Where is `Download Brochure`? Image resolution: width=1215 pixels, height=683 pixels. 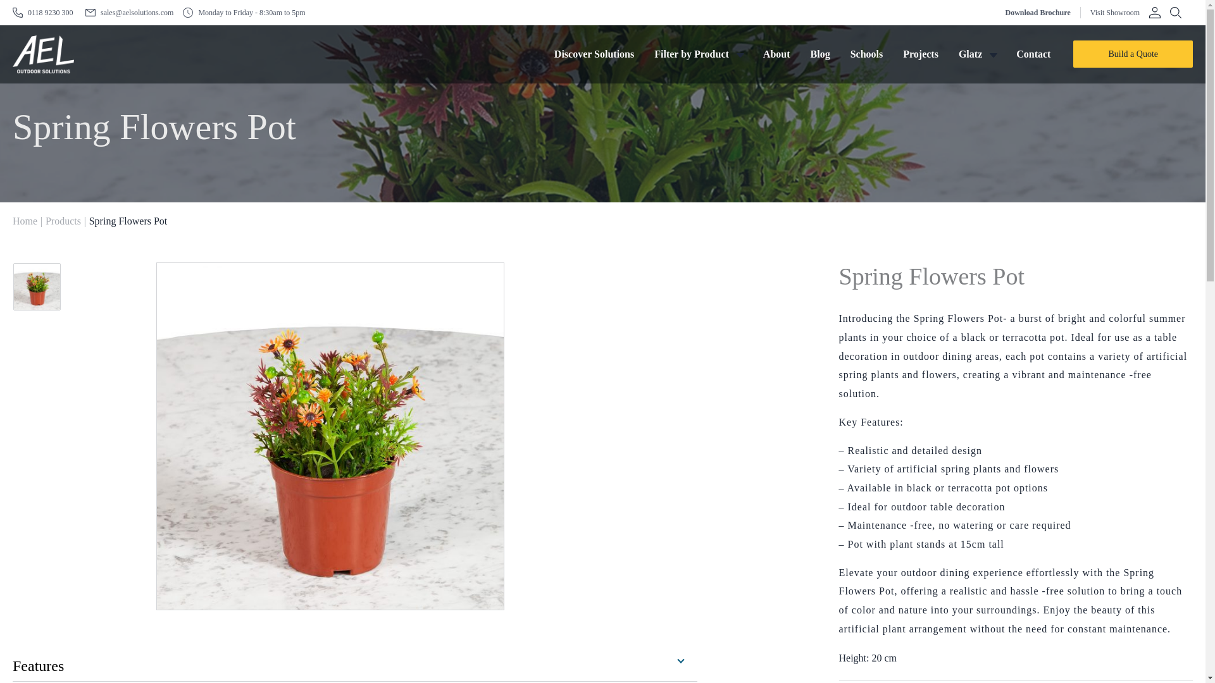 Download Brochure is located at coordinates (1037, 13).